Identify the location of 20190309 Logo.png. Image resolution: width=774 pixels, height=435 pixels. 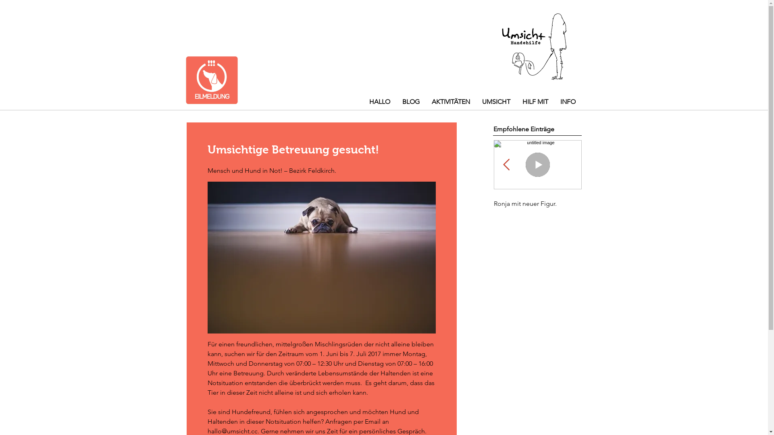
(533, 47).